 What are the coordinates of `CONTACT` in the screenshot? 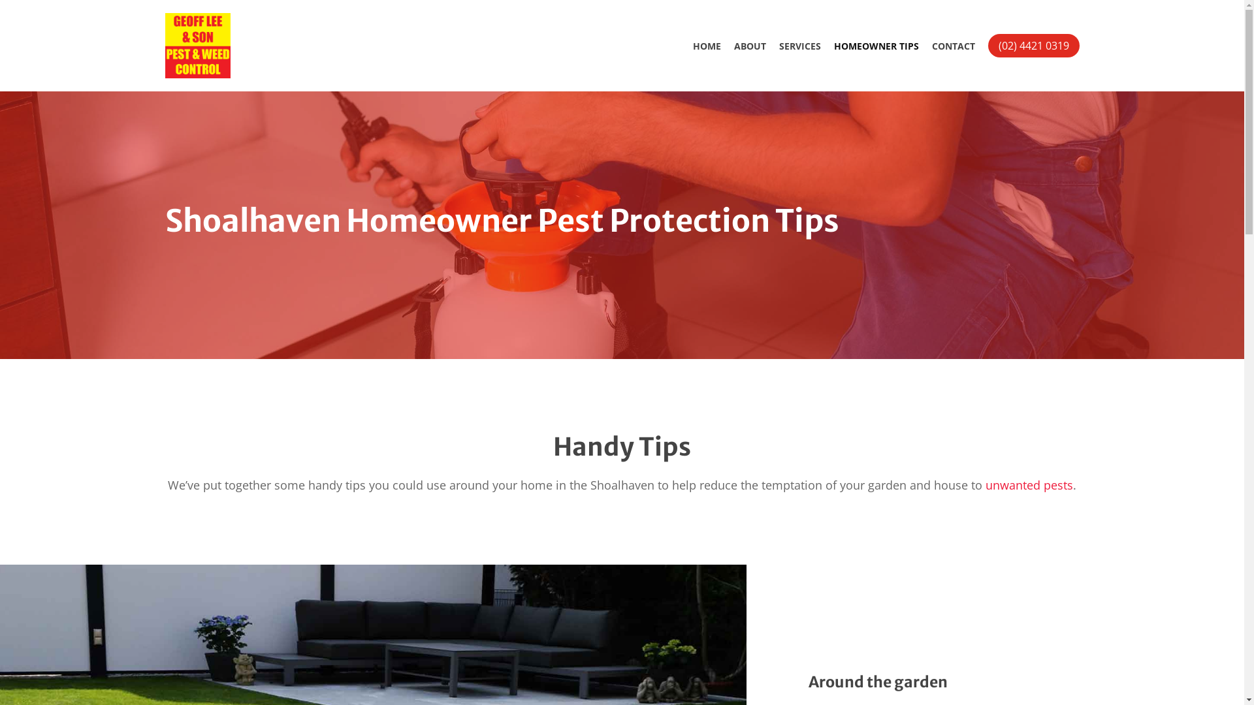 It's located at (953, 46).